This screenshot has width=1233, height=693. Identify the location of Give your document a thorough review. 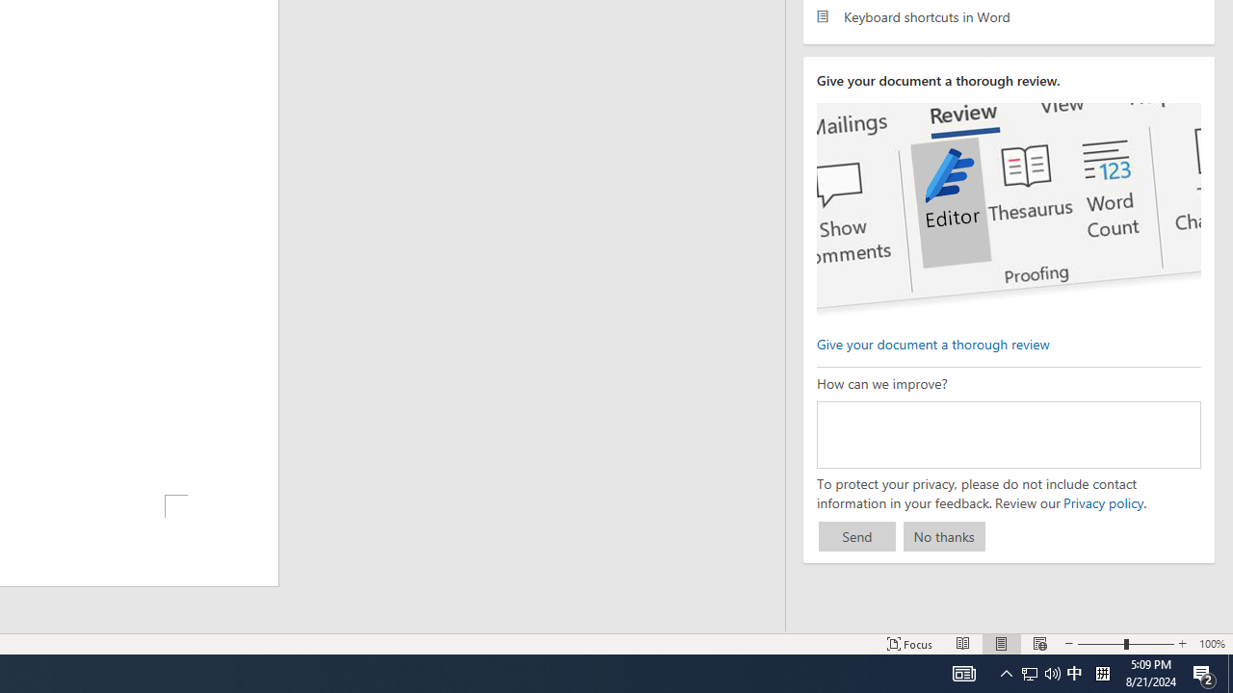
(932, 343).